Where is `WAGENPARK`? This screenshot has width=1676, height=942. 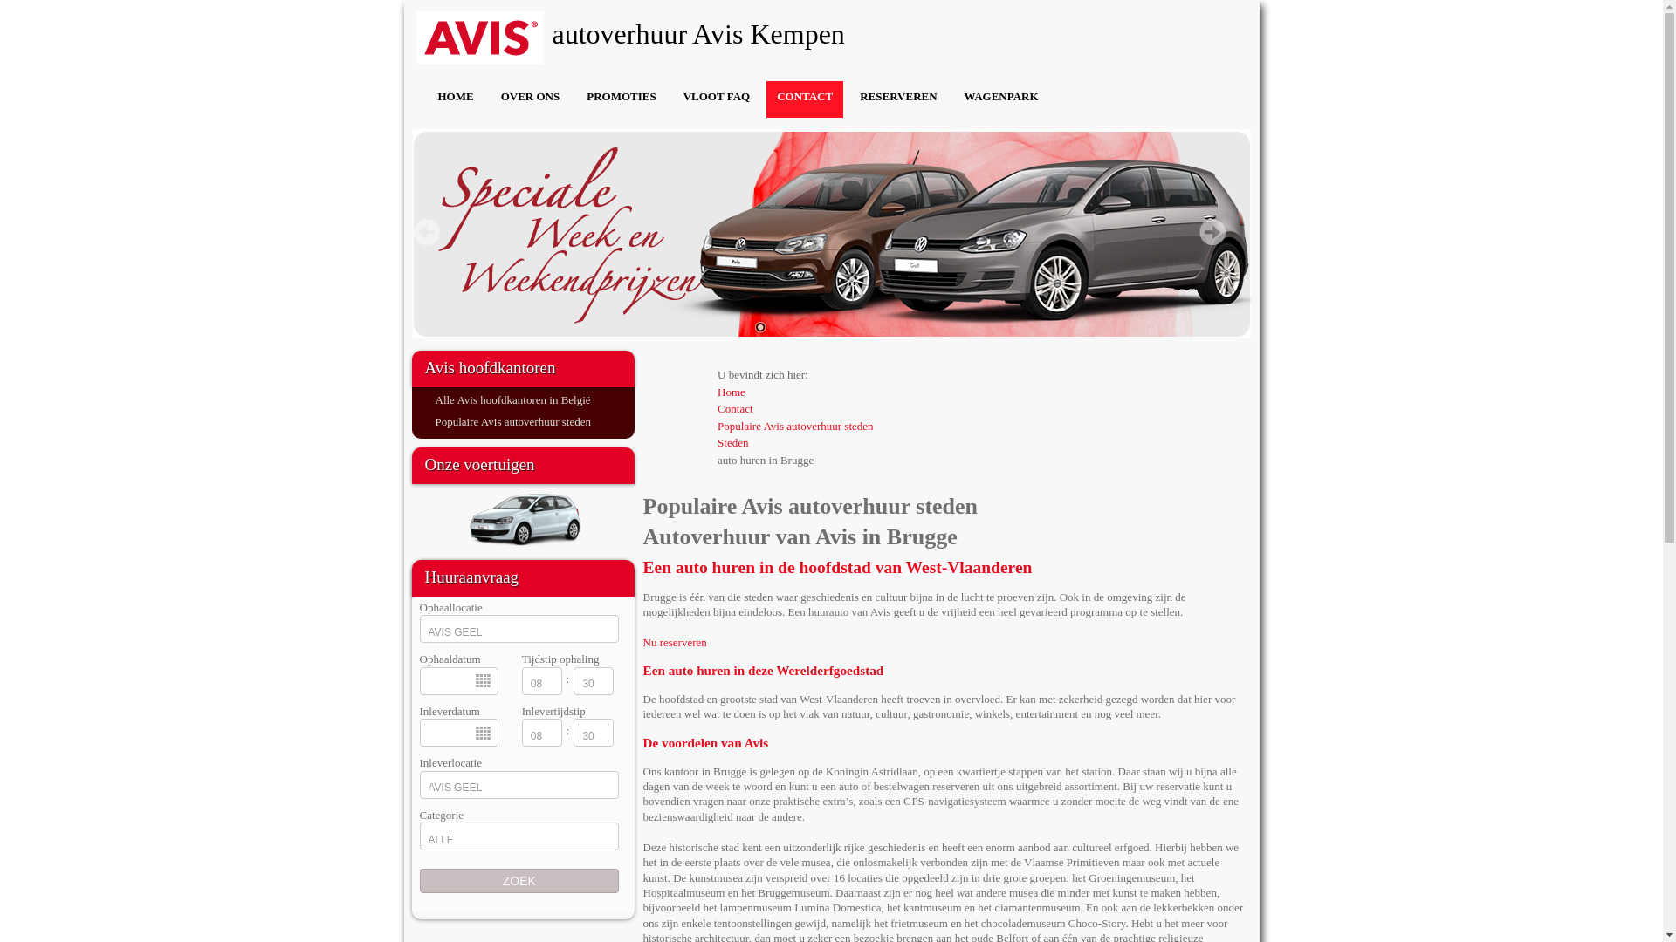
WAGENPARK is located at coordinates (1002, 99).